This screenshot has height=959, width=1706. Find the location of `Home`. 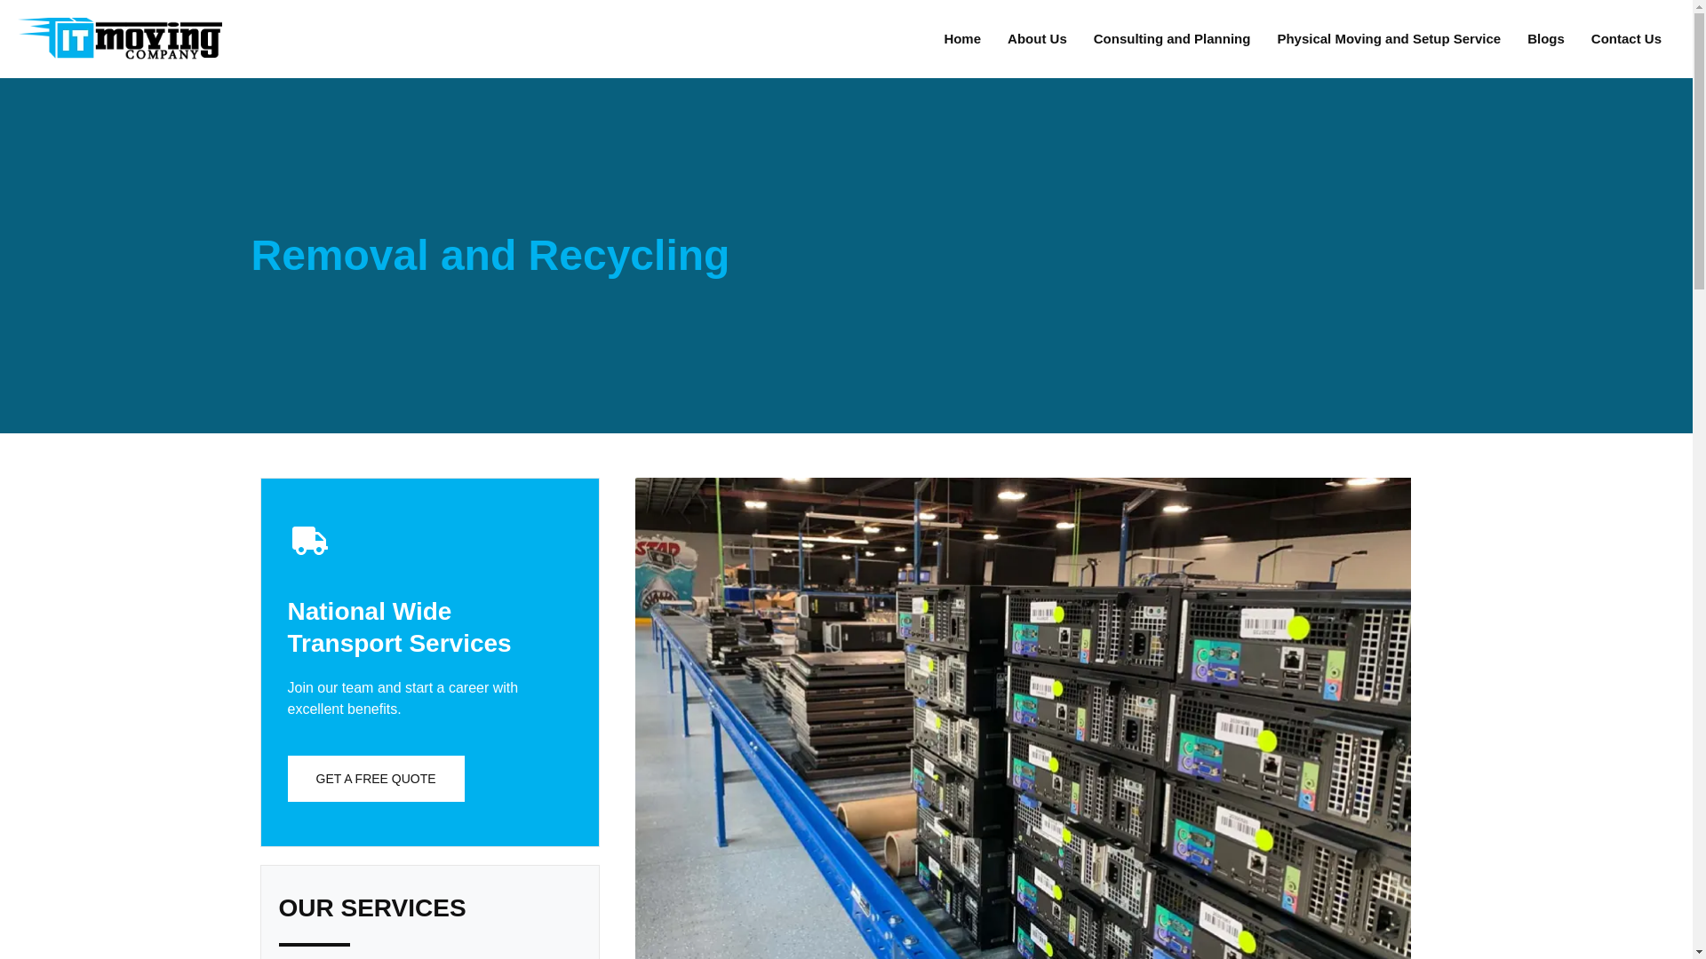

Home is located at coordinates (961, 38).